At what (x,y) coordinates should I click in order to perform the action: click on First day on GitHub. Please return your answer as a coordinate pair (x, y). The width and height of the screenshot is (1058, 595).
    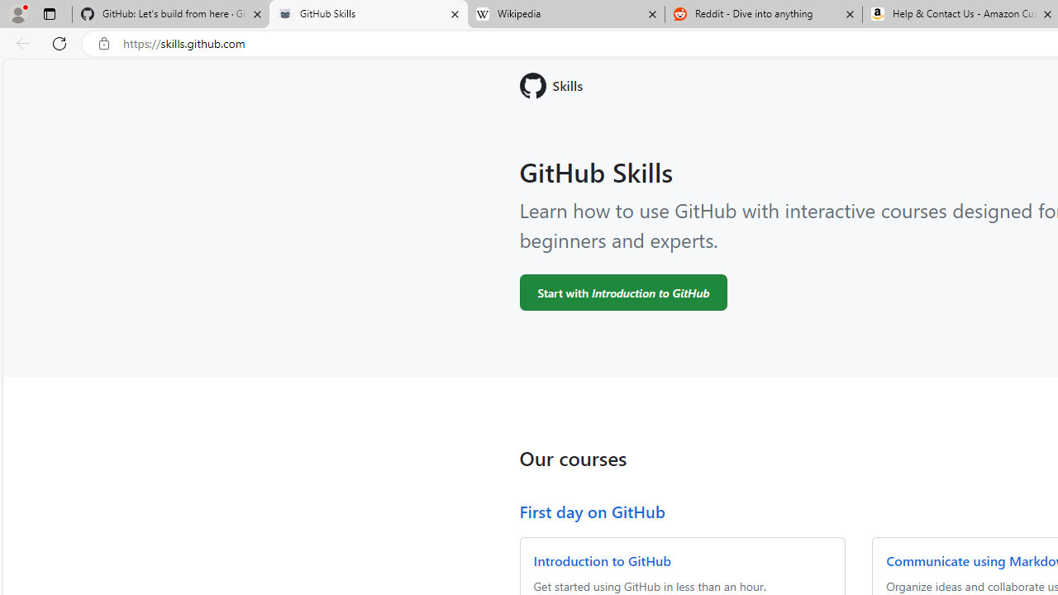
    Looking at the image, I should click on (592, 511).